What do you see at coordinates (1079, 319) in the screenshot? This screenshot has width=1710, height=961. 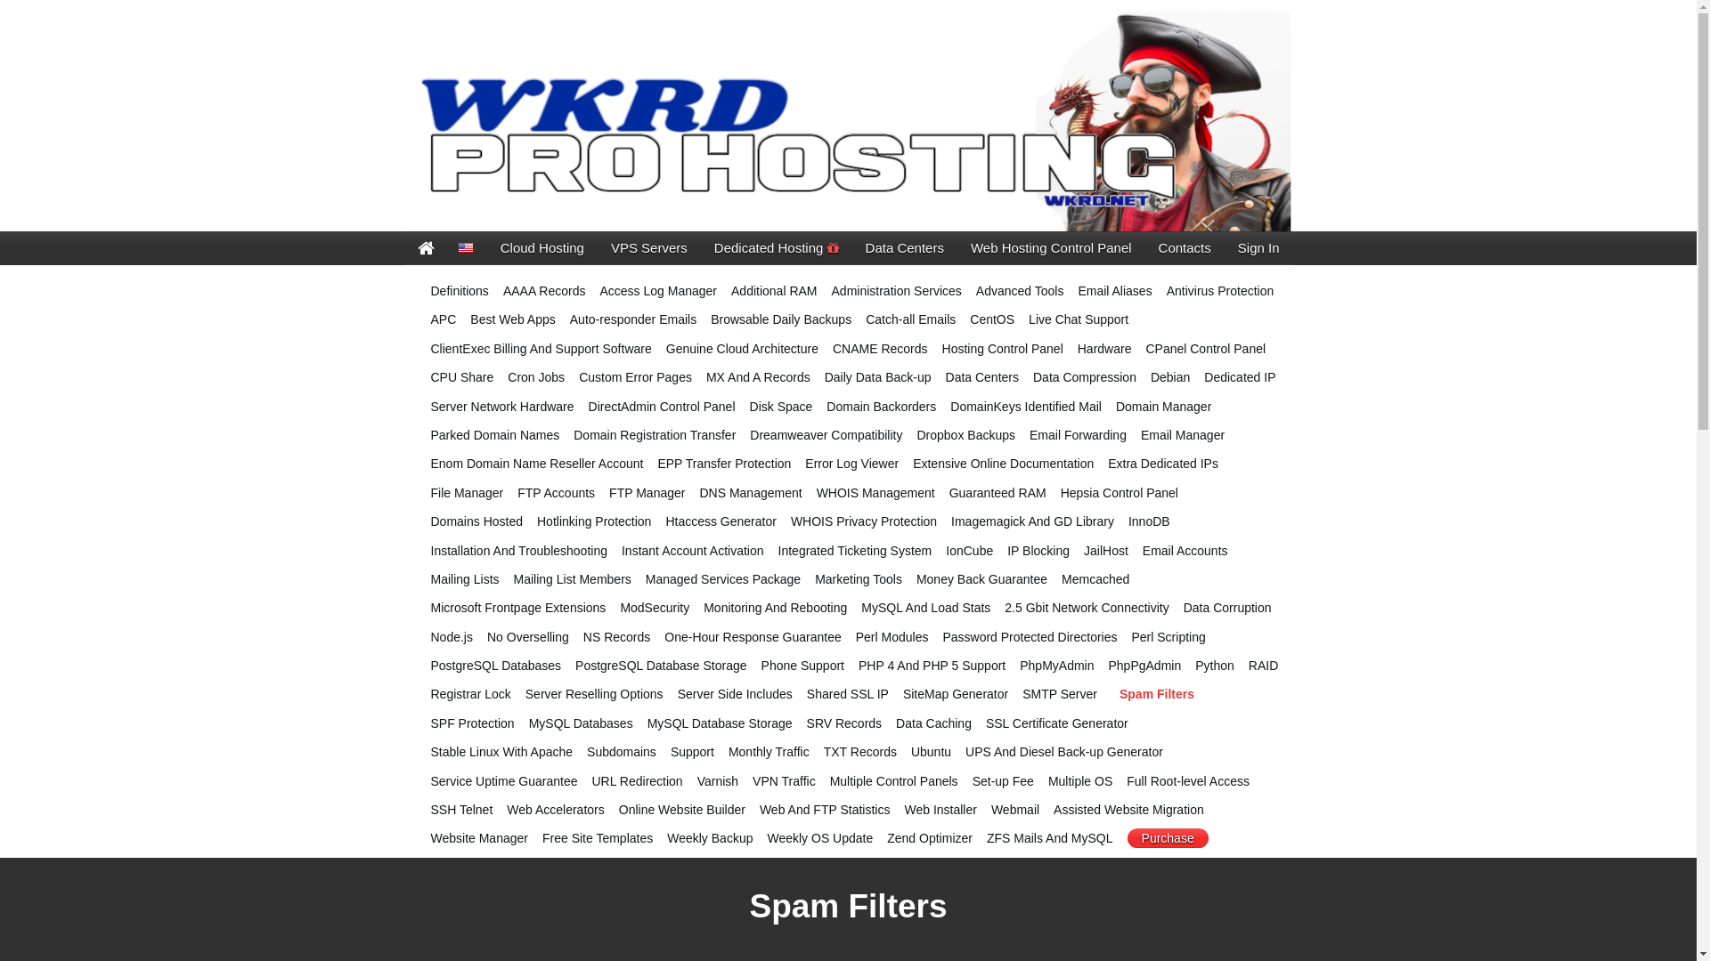 I see `Live Chat Support` at bounding box center [1079, 319].